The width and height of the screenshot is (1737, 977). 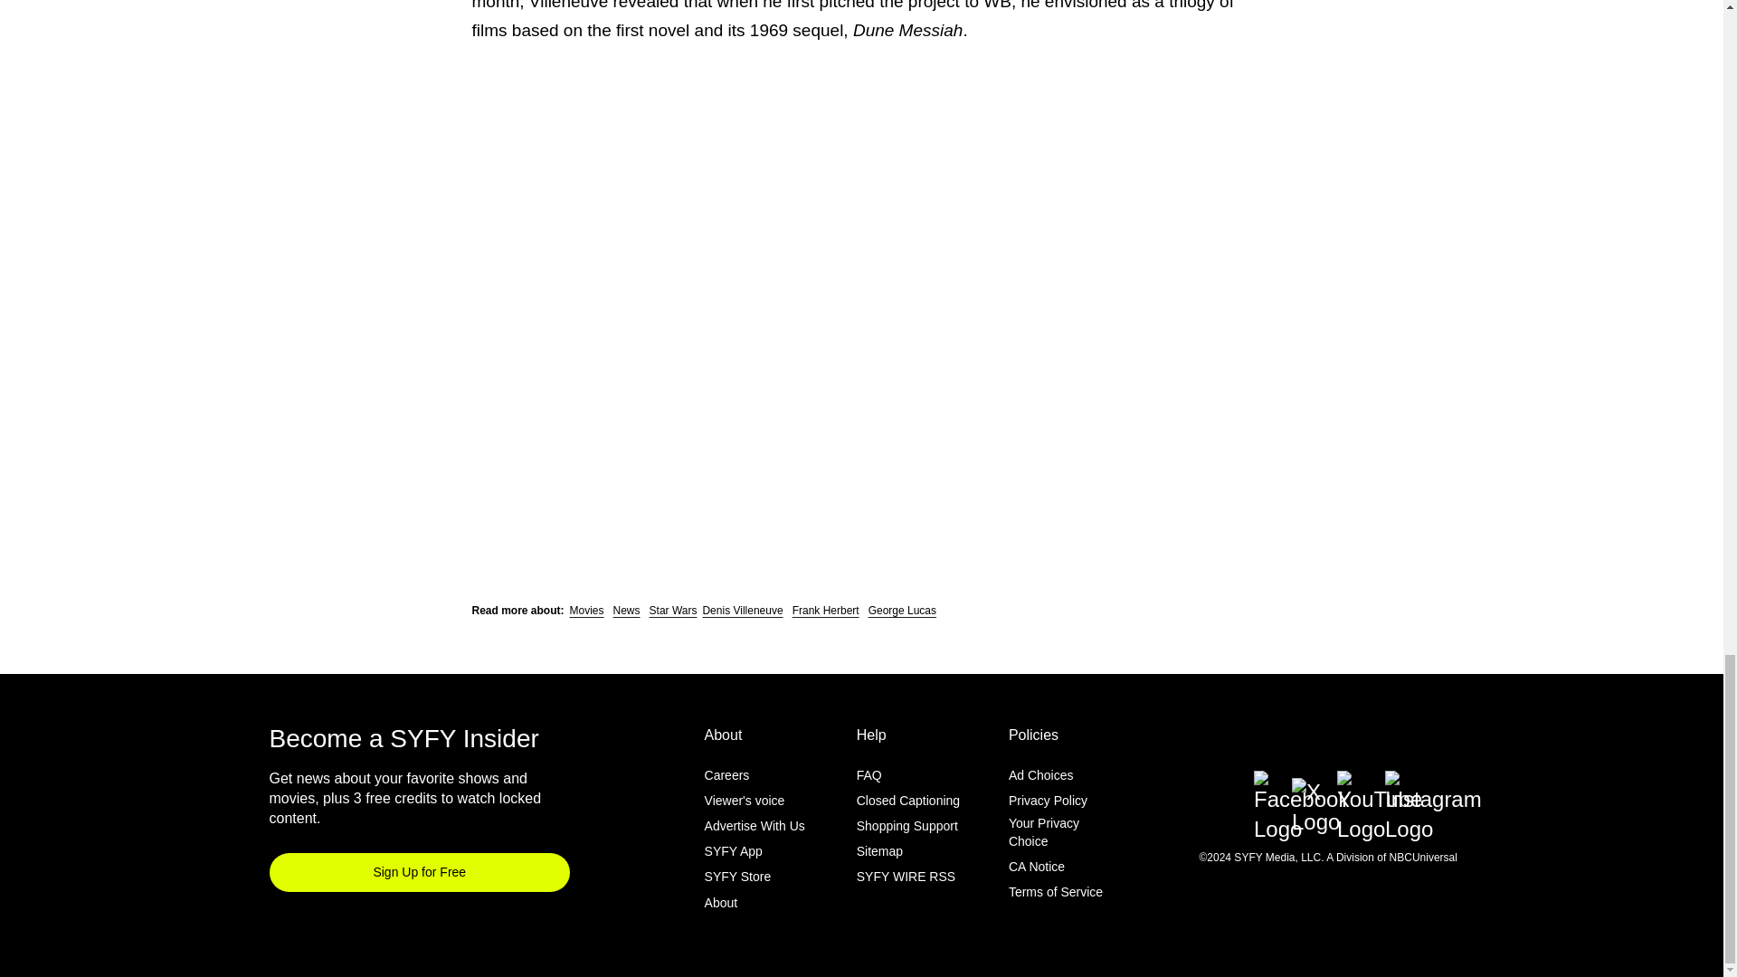 What do you see at coordinates (586, 610) in the screenshot?
I see `Movies` at bounding box center [586, 610].